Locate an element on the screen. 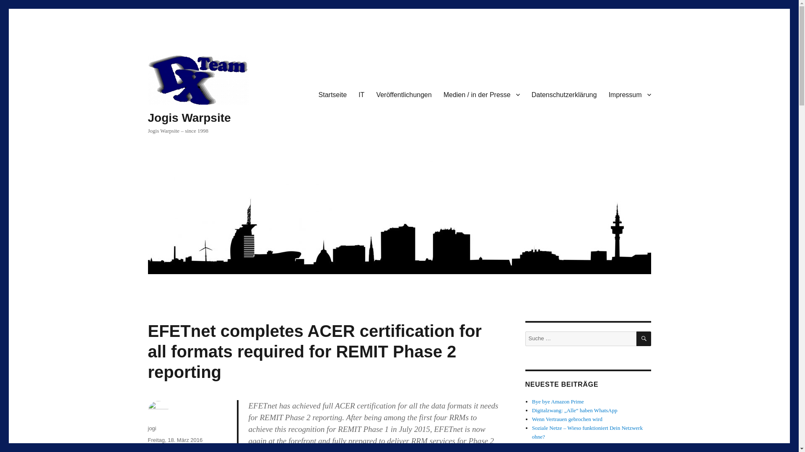 This screenshot has height=452, width=805. IT is located at coordinates (361, 95).